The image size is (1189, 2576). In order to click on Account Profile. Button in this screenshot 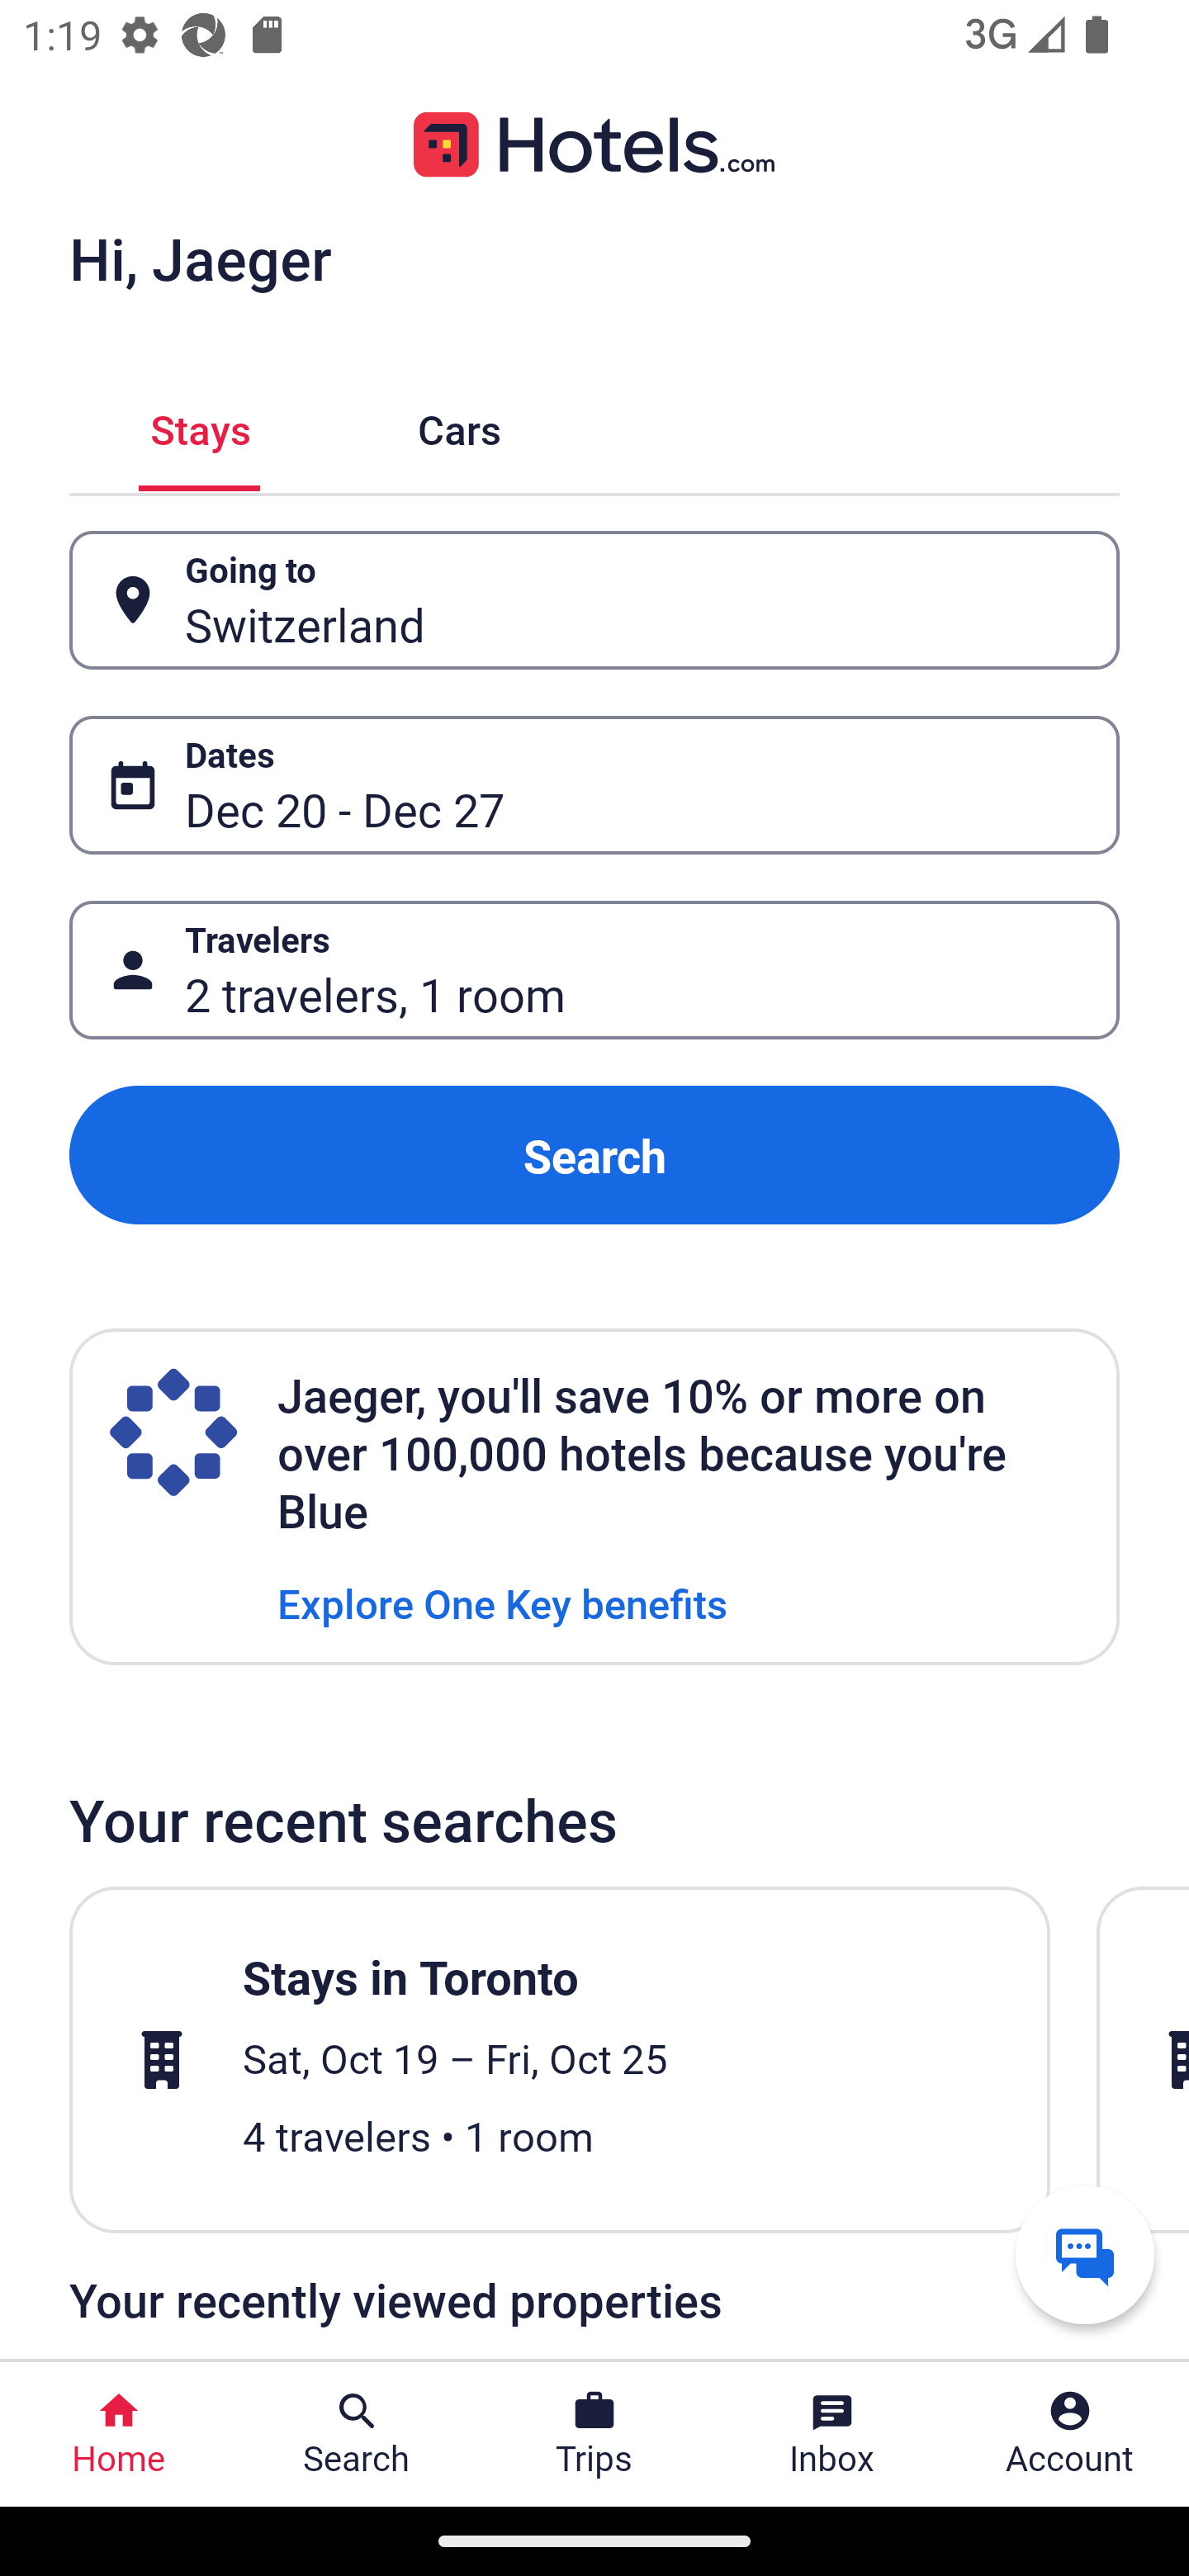, I will do `click(1070, 2434)`.